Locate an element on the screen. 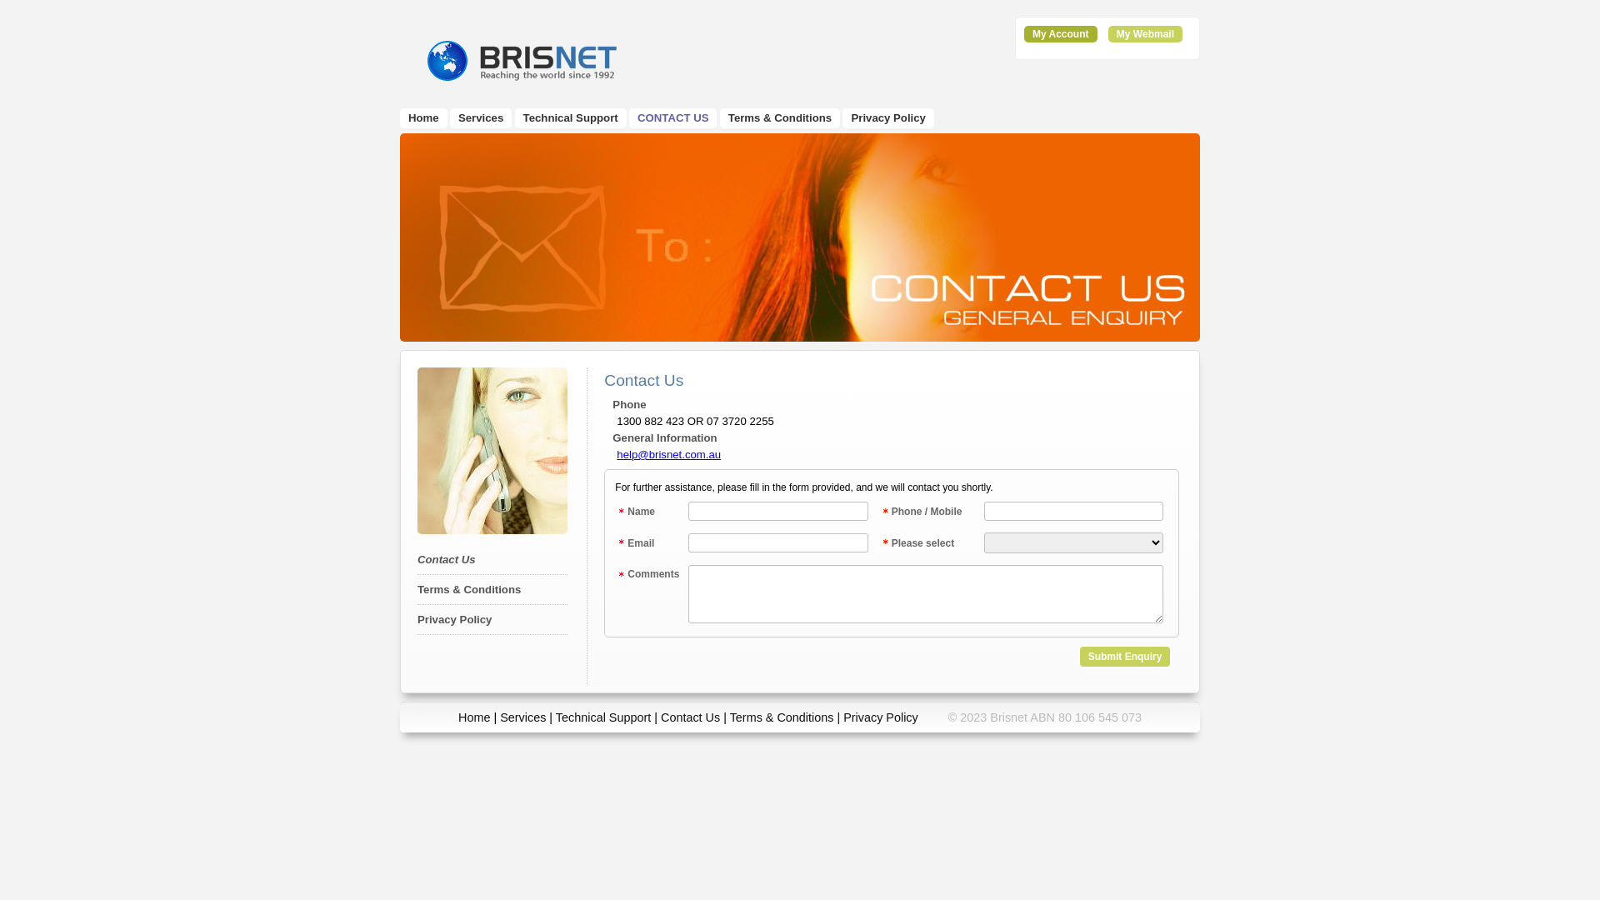 Image resolution: width=1600 pixels, height=900 pixels. Terms & Conditions is located at coordinates (469, 590).